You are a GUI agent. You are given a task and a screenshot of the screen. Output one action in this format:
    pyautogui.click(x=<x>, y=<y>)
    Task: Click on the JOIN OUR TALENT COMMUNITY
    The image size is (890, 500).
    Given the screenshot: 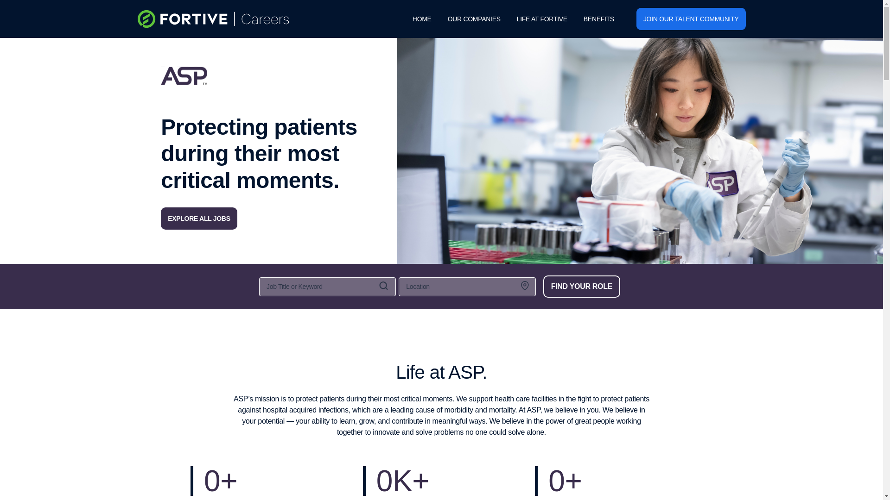 What is the action you would take?
    pyautogui.click(x=691, y=19)
    